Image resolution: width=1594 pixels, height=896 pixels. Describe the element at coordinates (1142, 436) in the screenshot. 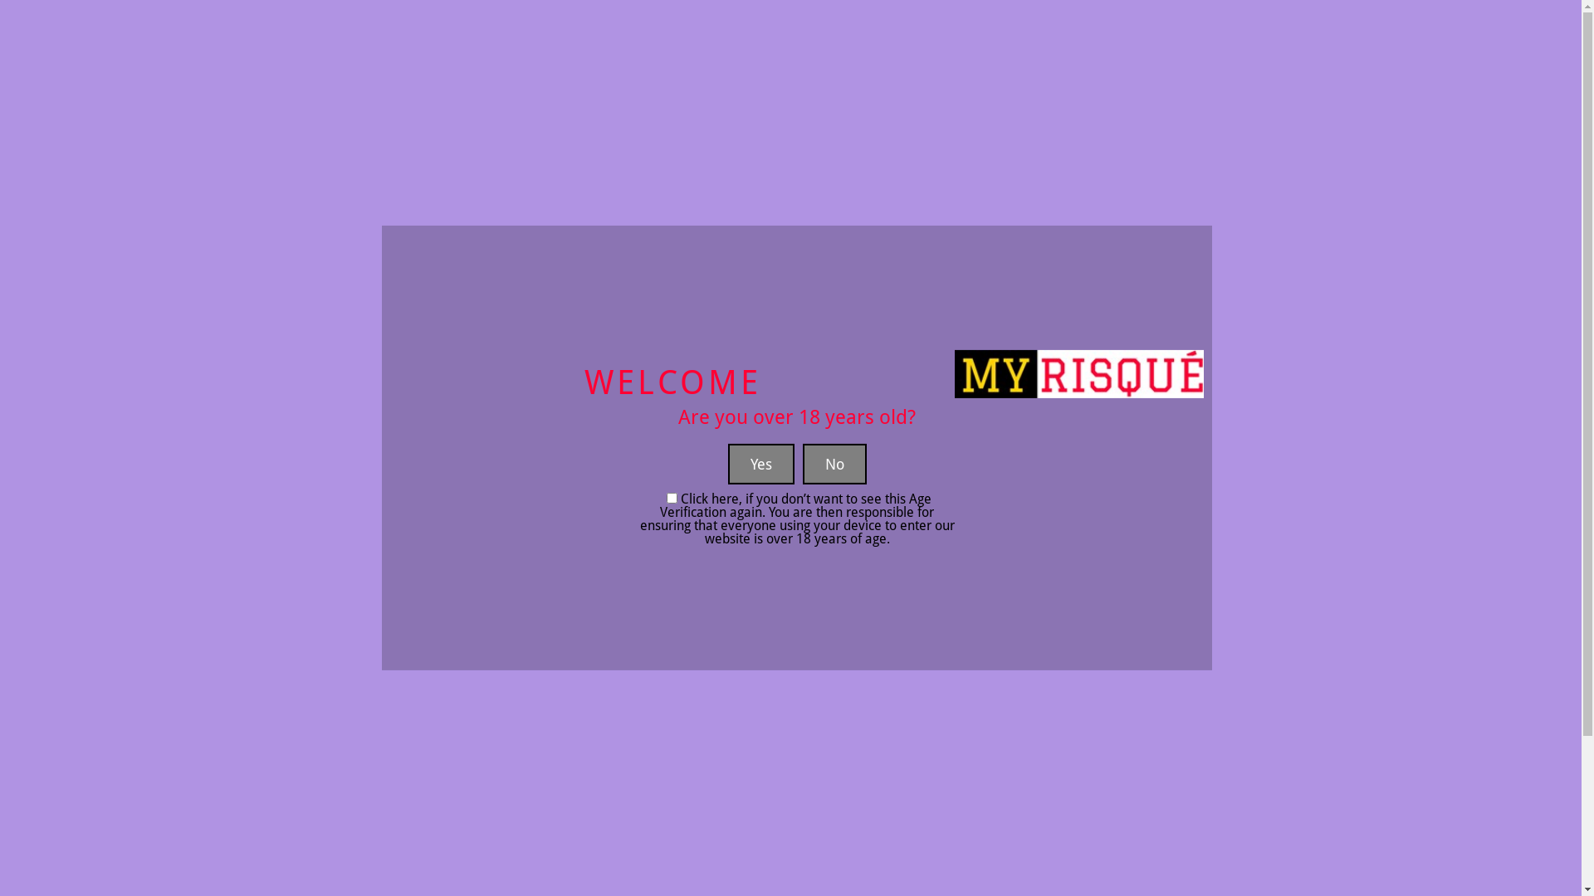

I see `Add to cart` at that location.